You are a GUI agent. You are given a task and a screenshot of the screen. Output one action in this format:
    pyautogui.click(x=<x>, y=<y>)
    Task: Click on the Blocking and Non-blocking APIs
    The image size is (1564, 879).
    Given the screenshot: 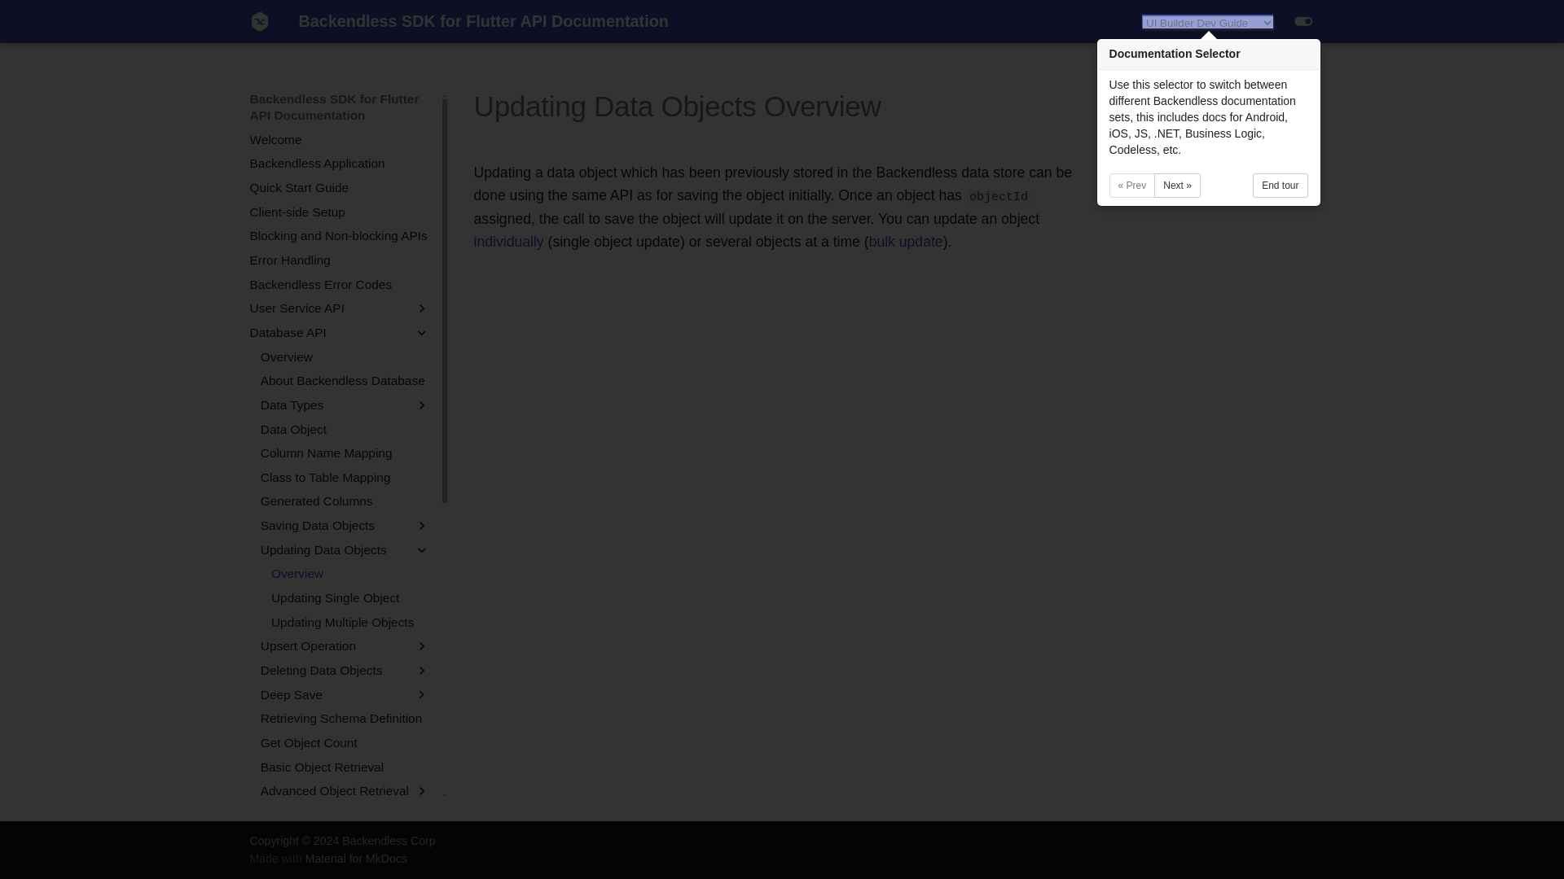 What is the action you would take?
    pyautogui.click(x=340, y=236)
    